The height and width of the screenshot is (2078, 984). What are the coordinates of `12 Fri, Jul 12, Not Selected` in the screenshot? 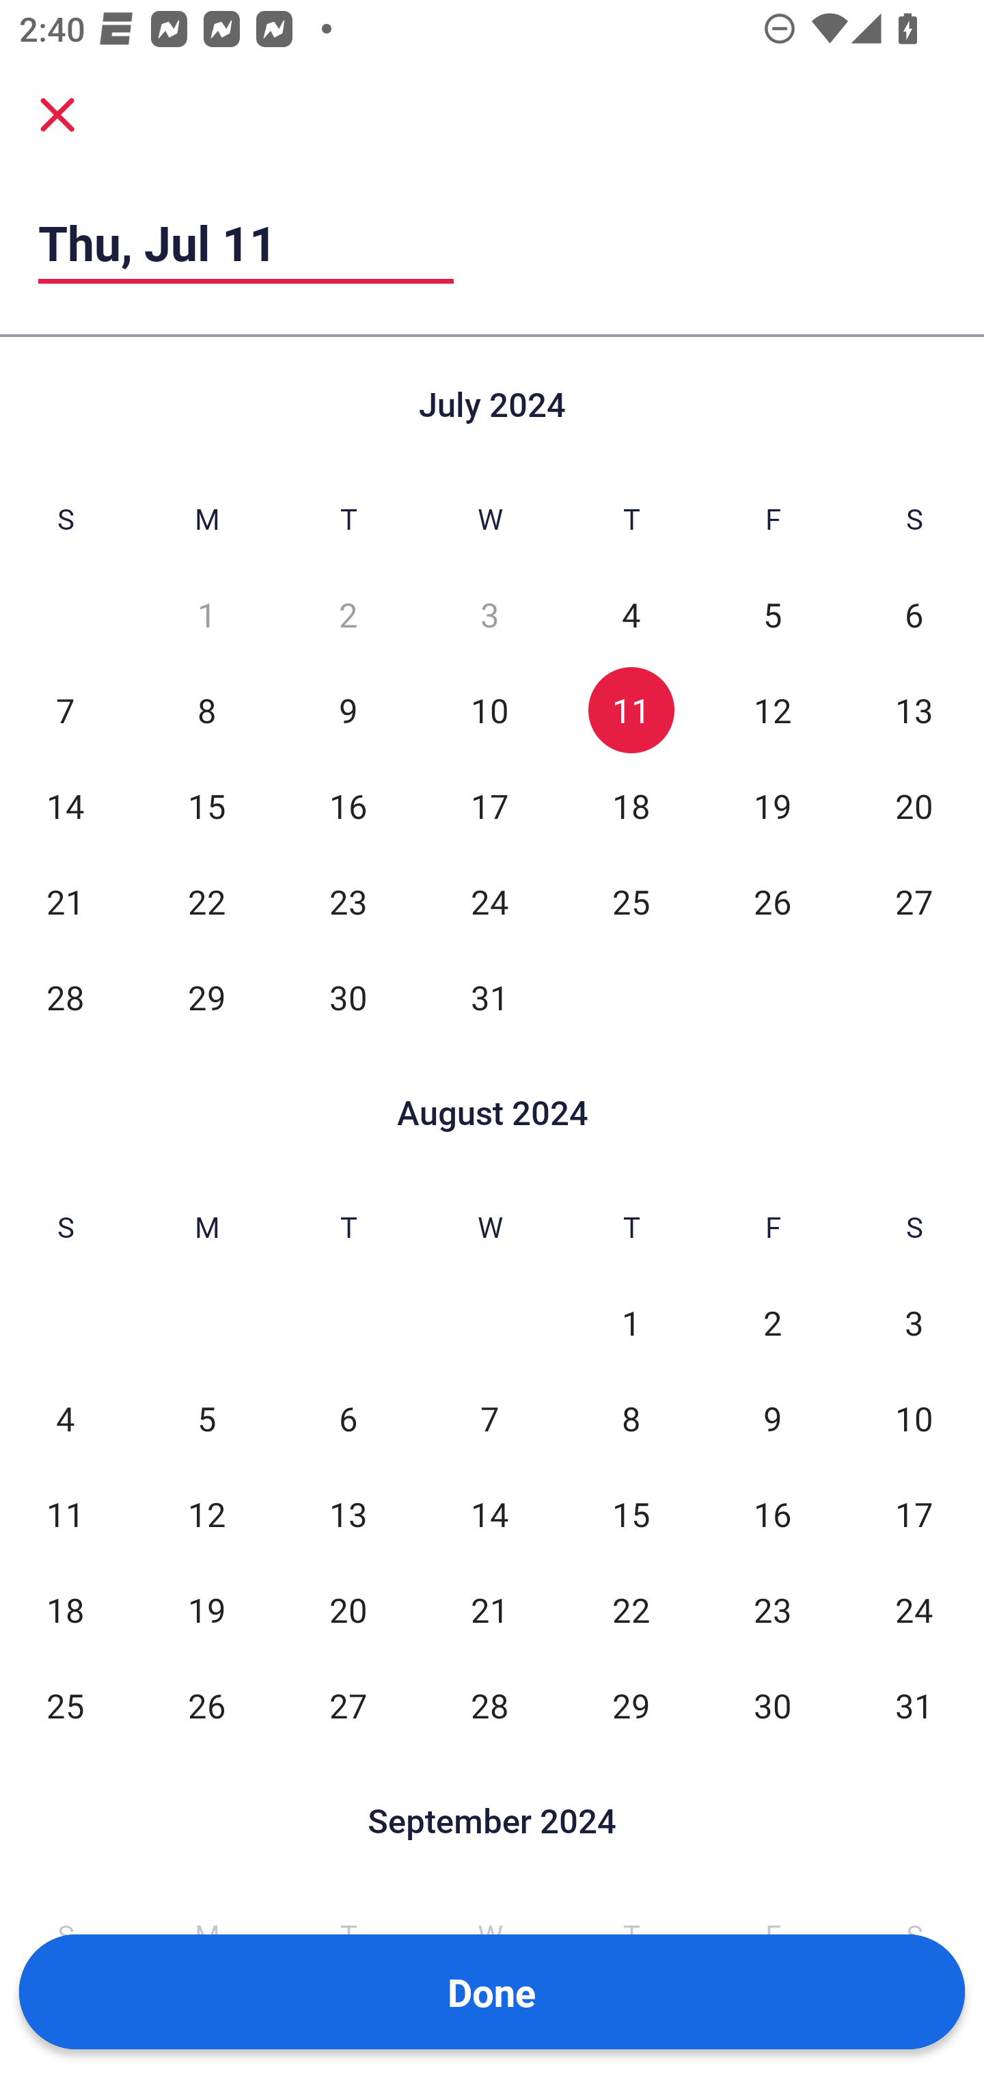 It's located at (772, 710).